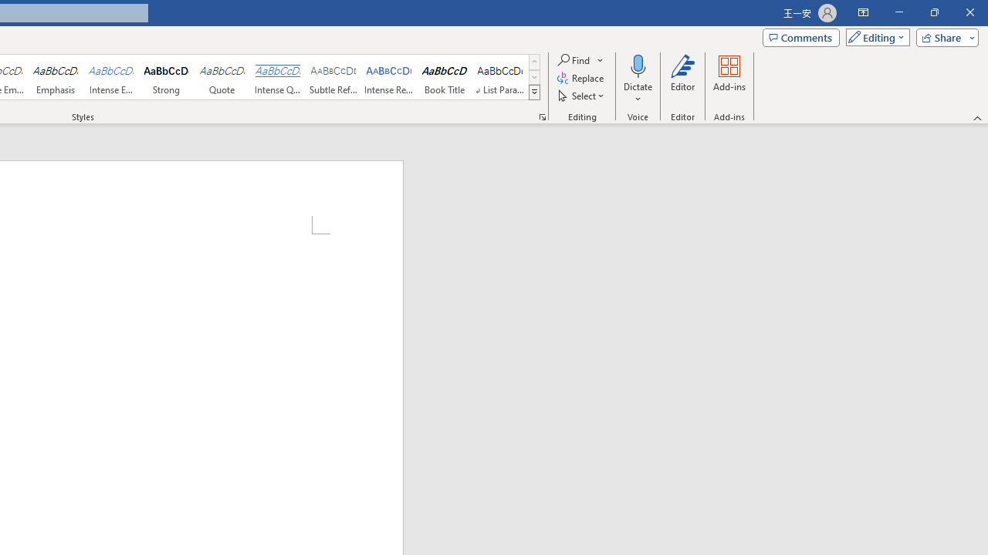 The image size is (988, 555). I want to click on Strong, so click(167, 77).